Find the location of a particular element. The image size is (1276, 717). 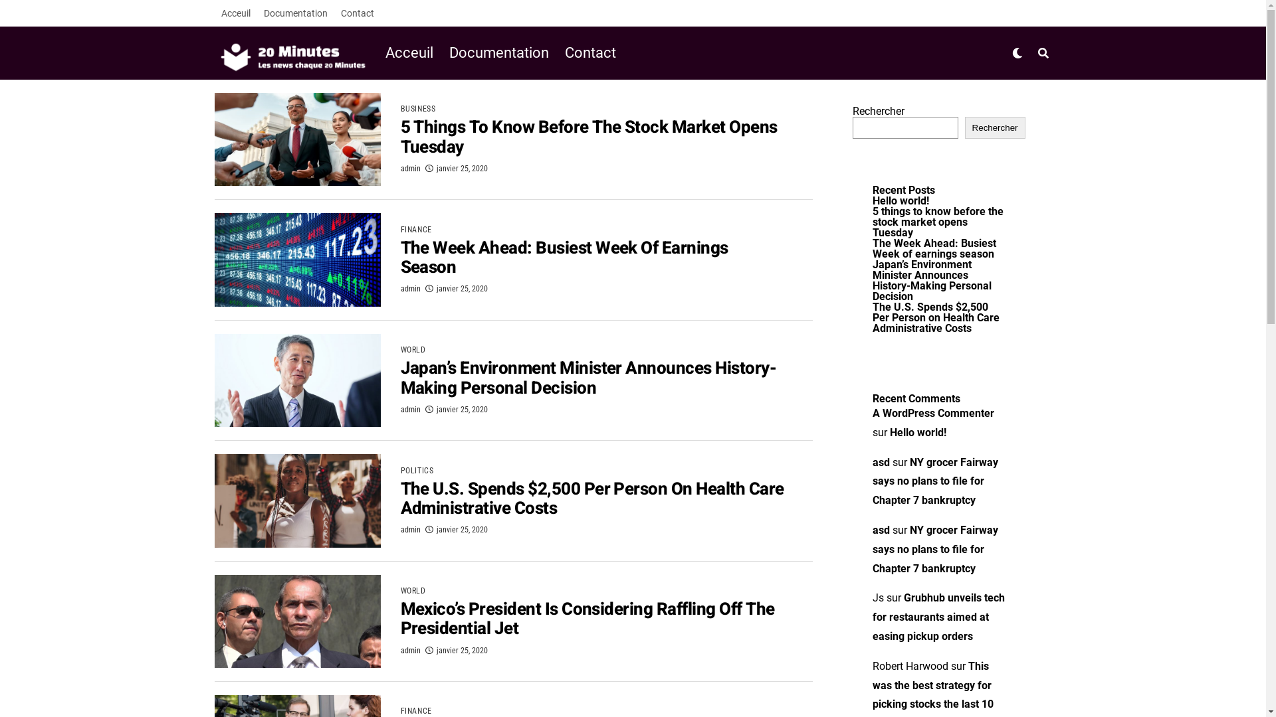

admin is located at coordinates (410, 169).